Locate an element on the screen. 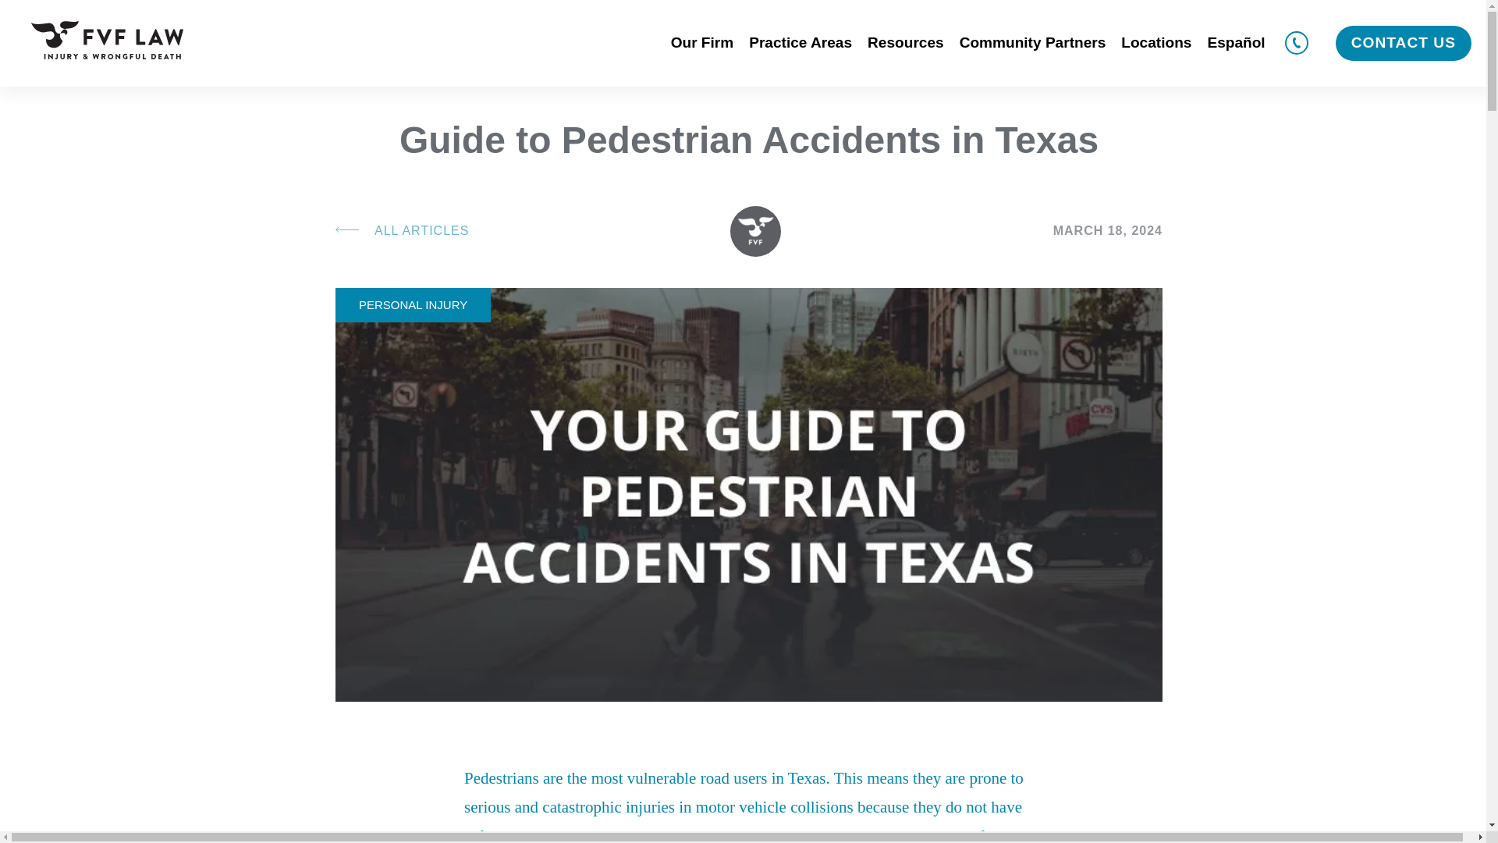 This screenshot has width=1498, height=843. Our Firm is located at coordinates (702, 44).